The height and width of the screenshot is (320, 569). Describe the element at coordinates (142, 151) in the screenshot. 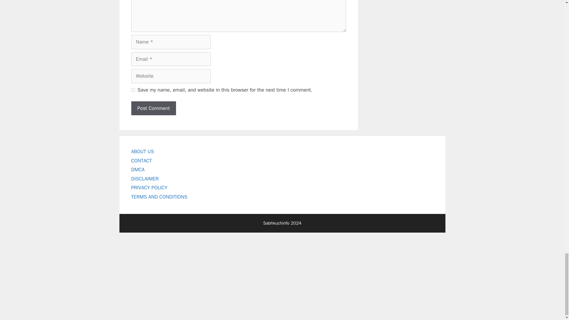

I see `ABOUT US` at that location.